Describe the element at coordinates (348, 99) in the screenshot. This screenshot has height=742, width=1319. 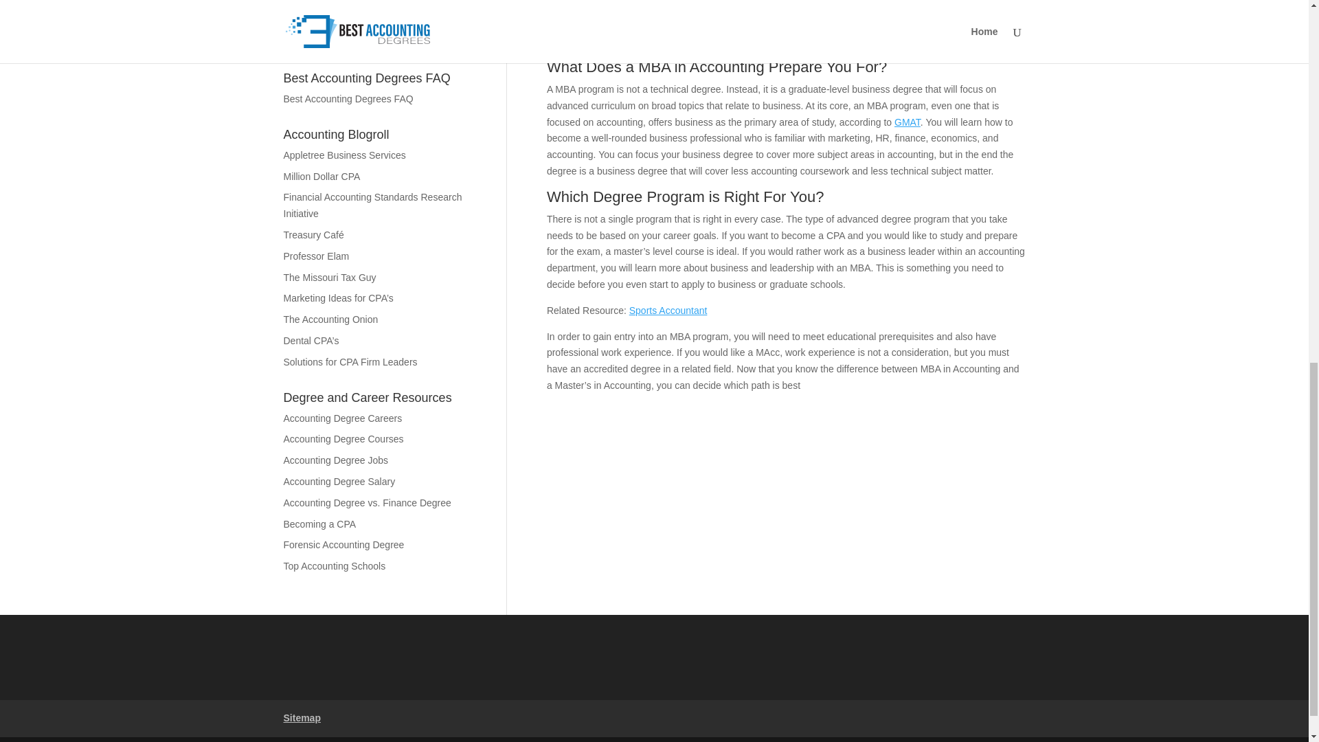
I see `Best Accounting Degrees FAQ` at that location.